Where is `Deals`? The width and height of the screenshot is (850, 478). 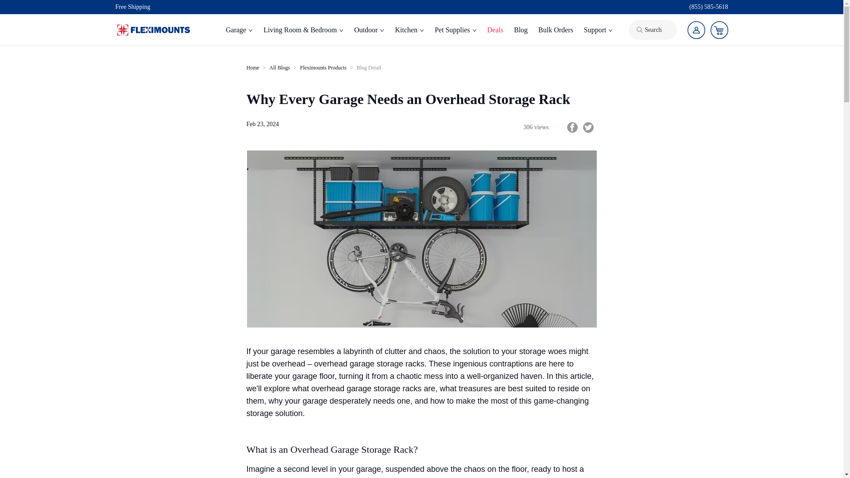
Deals is located at coordinates (495, 30).